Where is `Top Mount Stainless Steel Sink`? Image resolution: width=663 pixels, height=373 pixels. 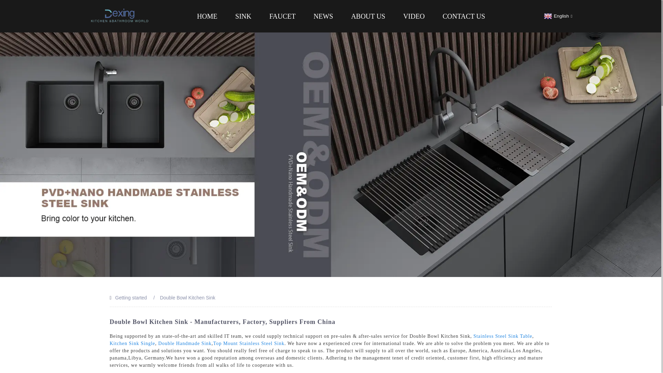 Top Mount Stainless Steel Sink is located at coordinates (249, 343).